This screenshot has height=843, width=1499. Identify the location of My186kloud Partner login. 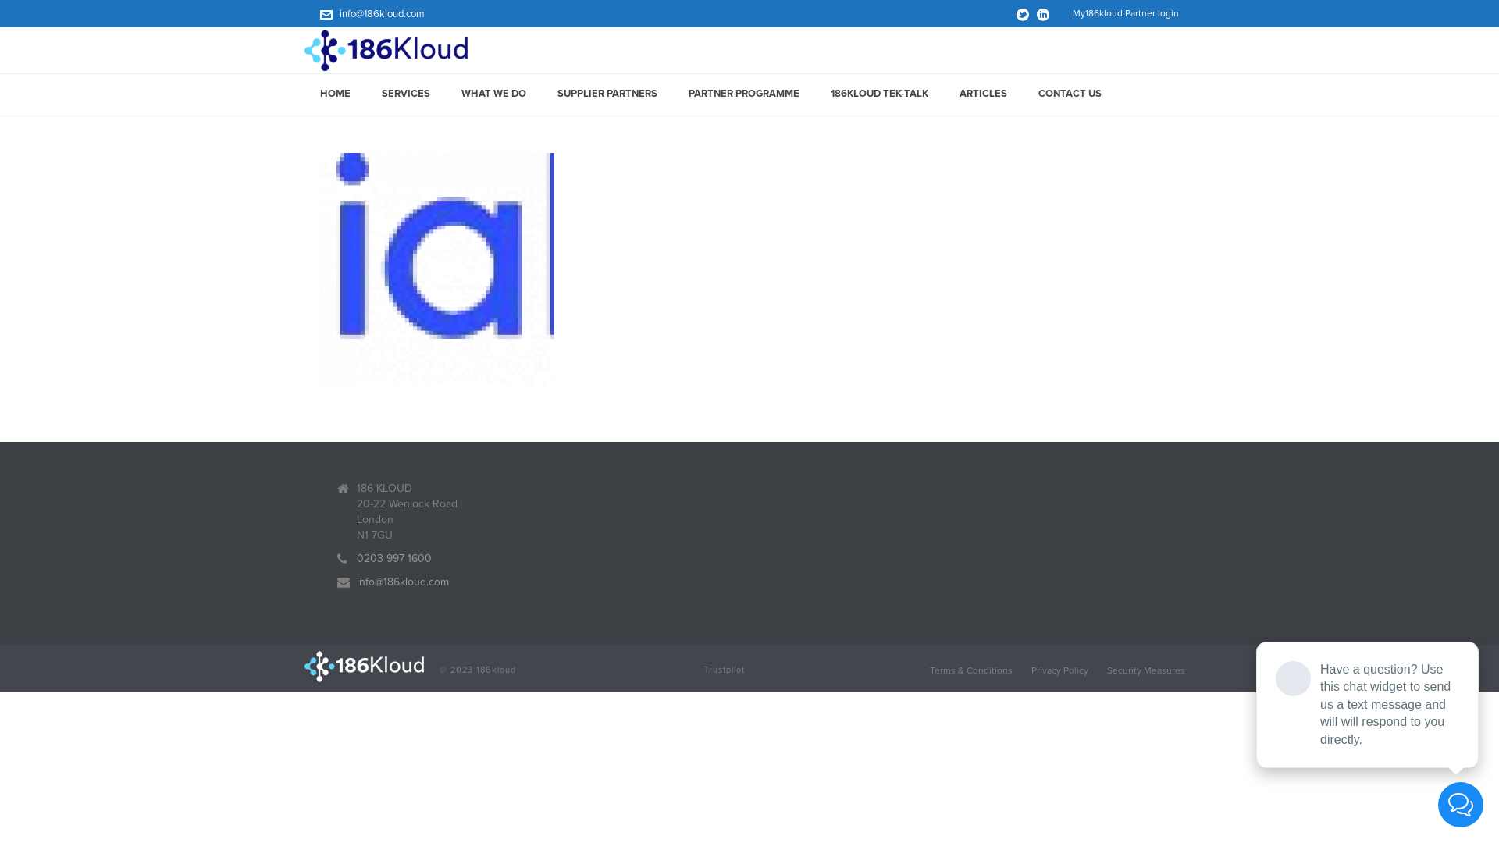
(1126, 14).